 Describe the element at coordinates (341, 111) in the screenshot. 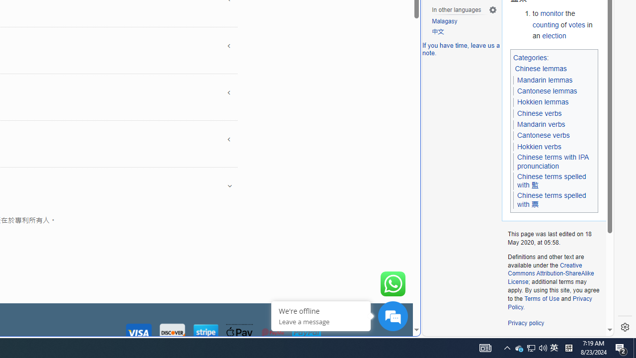

I see `MSN` at that location.